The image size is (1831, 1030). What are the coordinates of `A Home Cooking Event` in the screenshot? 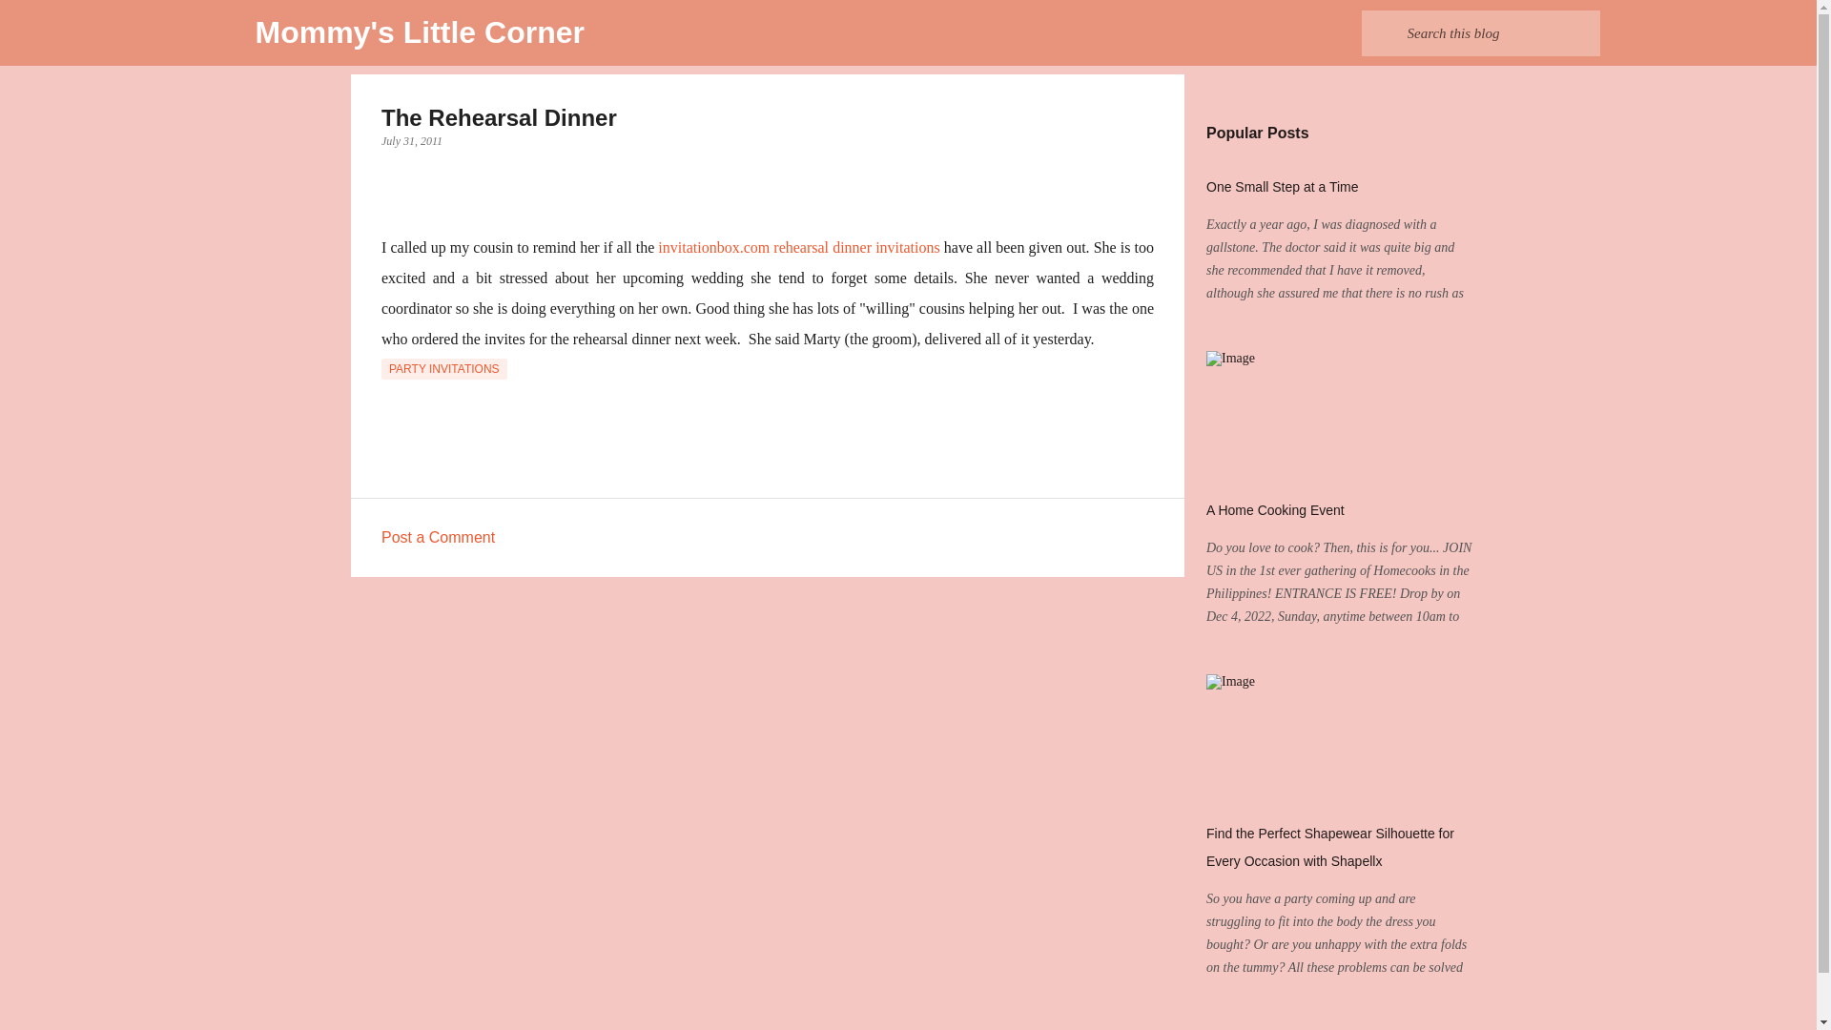 It's located at (1275, 510).